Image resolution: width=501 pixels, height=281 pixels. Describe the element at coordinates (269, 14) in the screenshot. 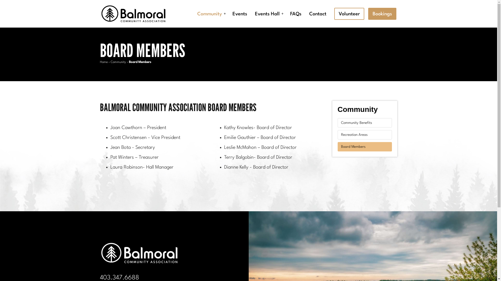

I see `Events Hall` at that location.